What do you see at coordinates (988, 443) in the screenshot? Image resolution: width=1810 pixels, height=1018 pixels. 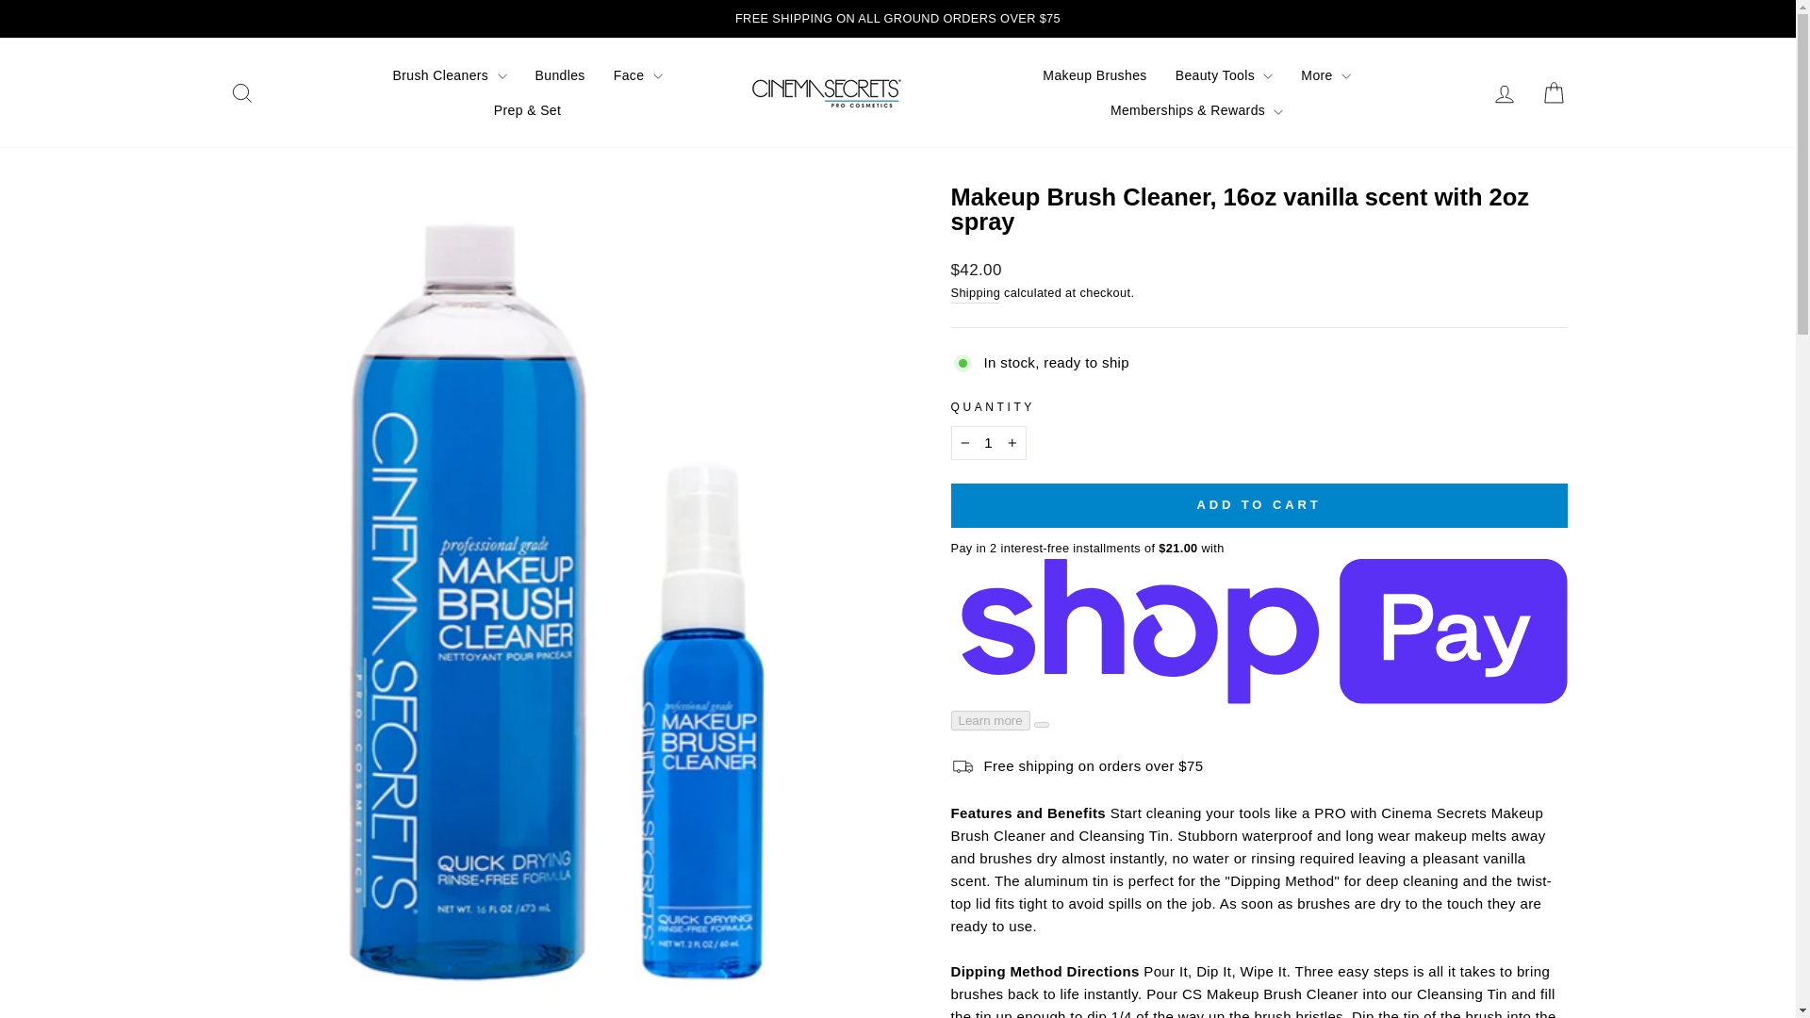 I see `1` at bounding box center [988, 443].